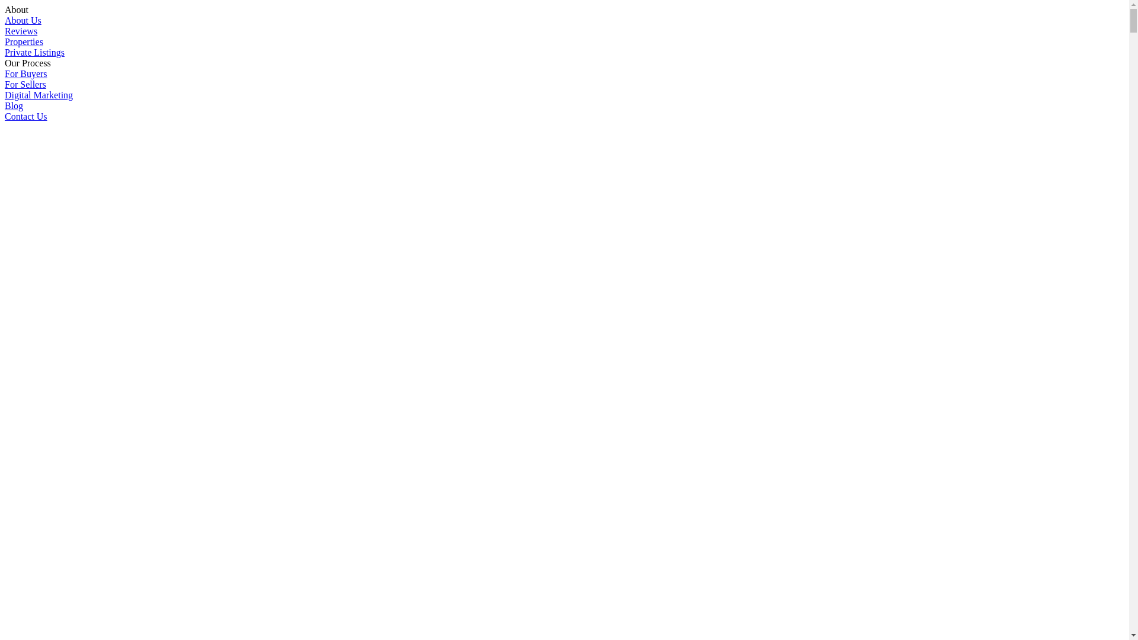 This screenshot has width=1138, height=640. I want to click on Digital Marketing, so click(39, 95).